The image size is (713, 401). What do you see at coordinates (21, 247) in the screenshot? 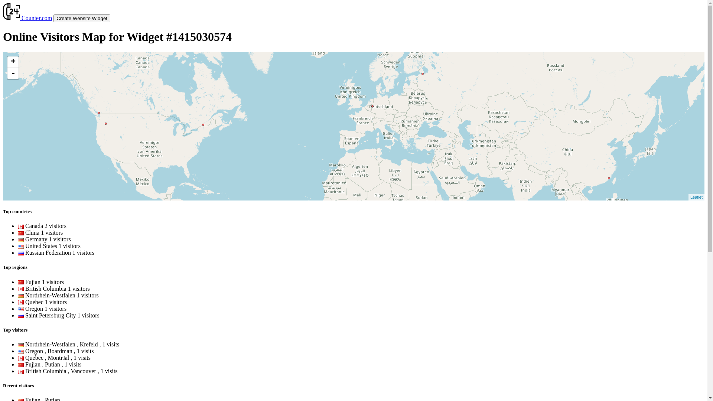
I see `United States` at bounding box center [21, 247].